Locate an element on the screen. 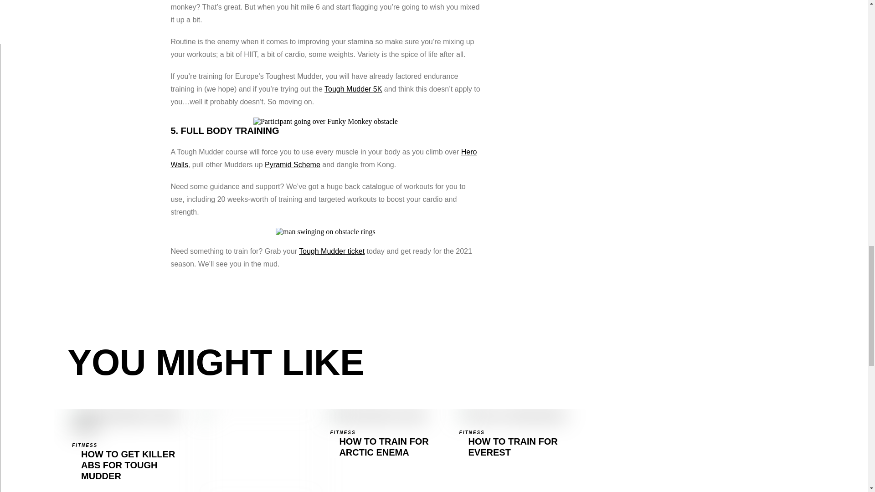 The height and width of the screenshot is (492, 875). Hero Walls is located at coordinates (332, 251).